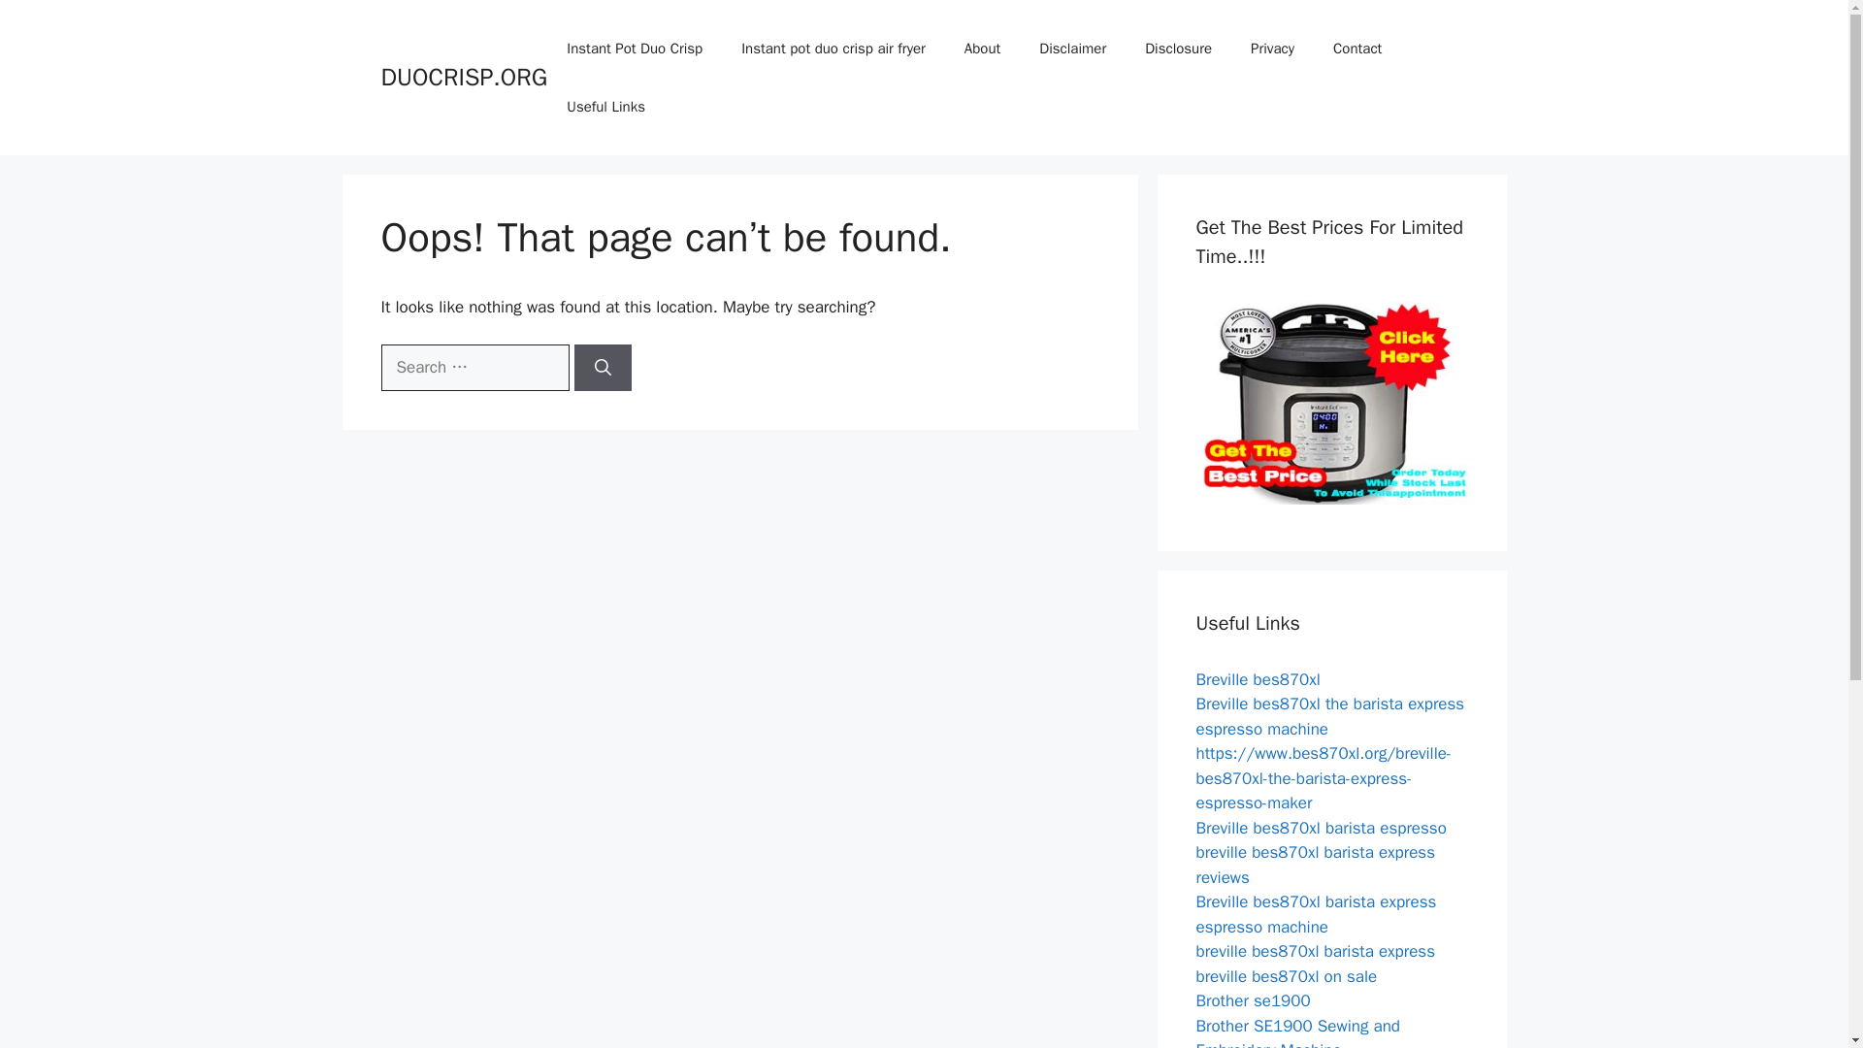 This screenshot has height=1048, width=1863. What do you see at coordinates (464, 77) in the screenshot?
I see `DUOCRISP.ORG` at bounding box center [464, 77].